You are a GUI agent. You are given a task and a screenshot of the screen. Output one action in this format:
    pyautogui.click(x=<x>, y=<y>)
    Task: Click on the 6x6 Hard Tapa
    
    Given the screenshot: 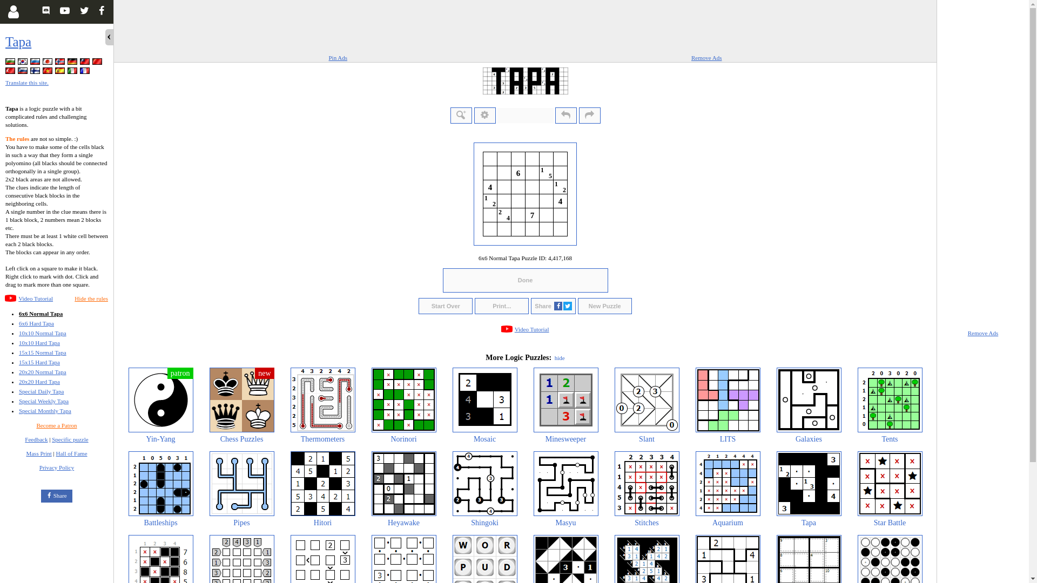 What is the action you would take?
    pyautogui.click(x=36, y=323)
    